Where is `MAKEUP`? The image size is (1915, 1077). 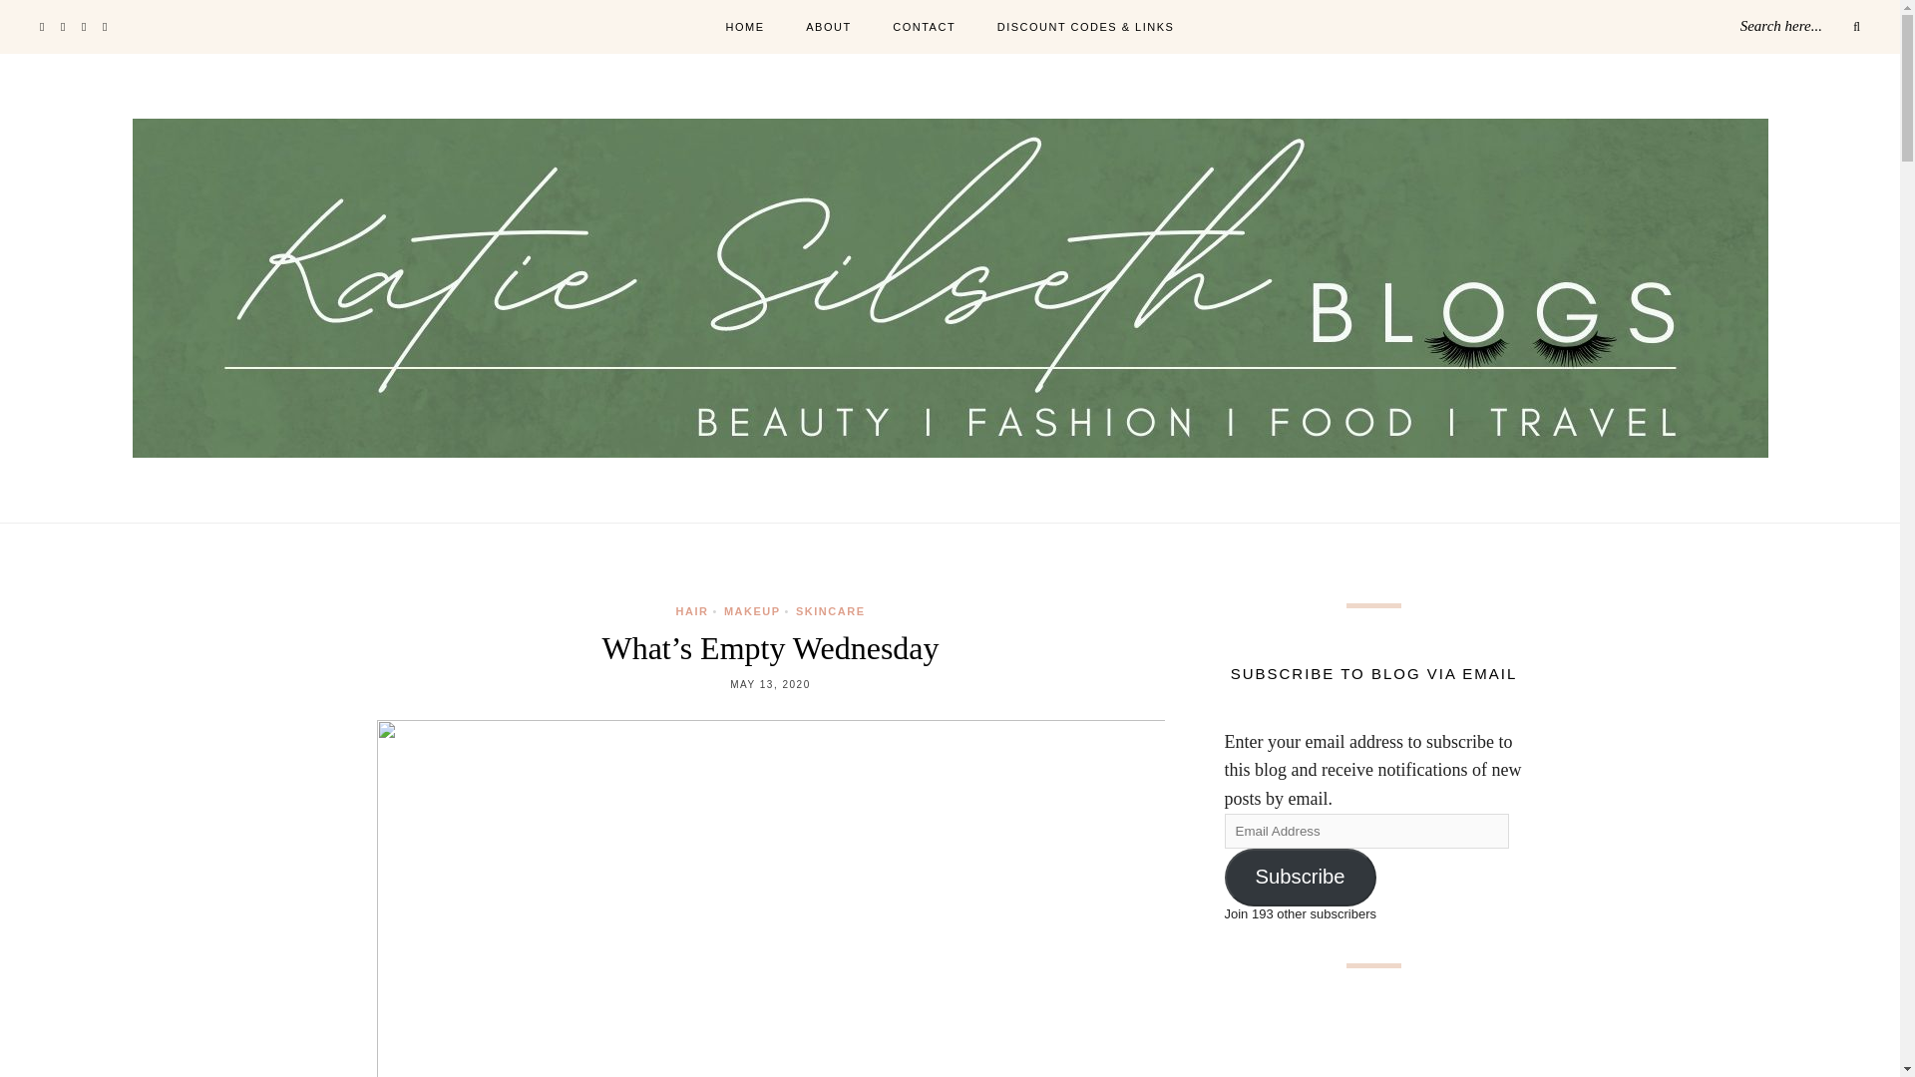
MAKEUP is located at coordinates (752, 610).